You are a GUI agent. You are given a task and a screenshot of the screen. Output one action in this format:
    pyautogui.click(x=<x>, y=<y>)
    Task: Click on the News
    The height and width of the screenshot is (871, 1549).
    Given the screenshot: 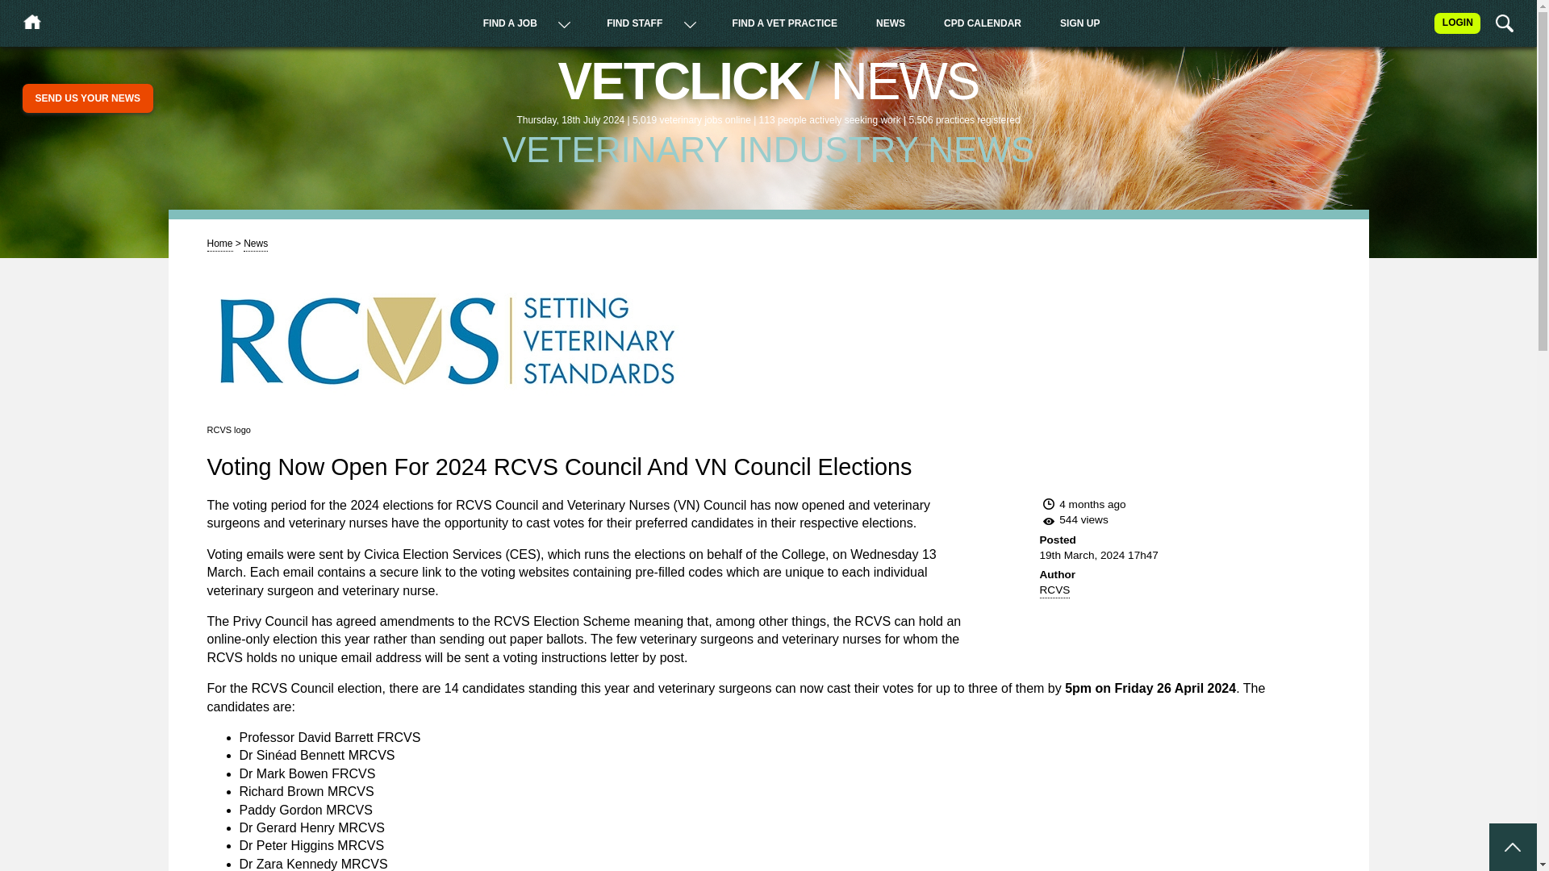 What is the action you would take?
    pyautogui.click(x=255, y=244)
    